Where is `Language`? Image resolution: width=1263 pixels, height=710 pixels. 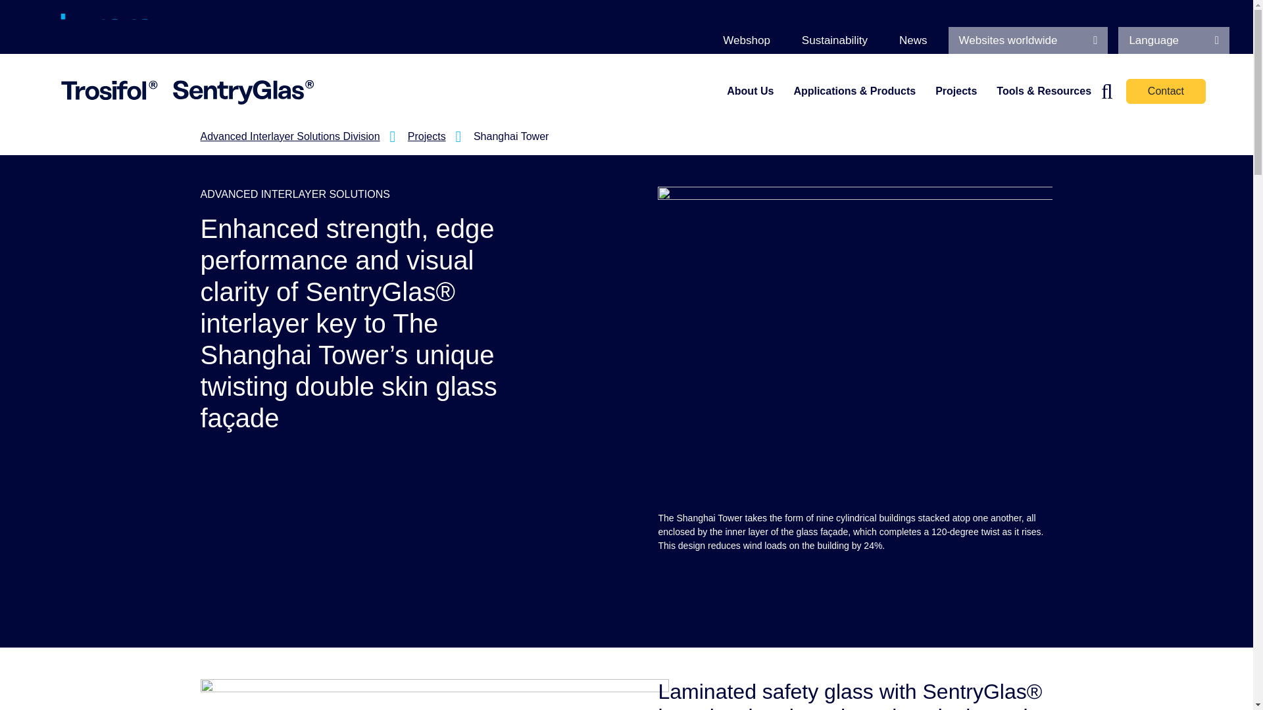 Language is located at coordinates (1174, 41).